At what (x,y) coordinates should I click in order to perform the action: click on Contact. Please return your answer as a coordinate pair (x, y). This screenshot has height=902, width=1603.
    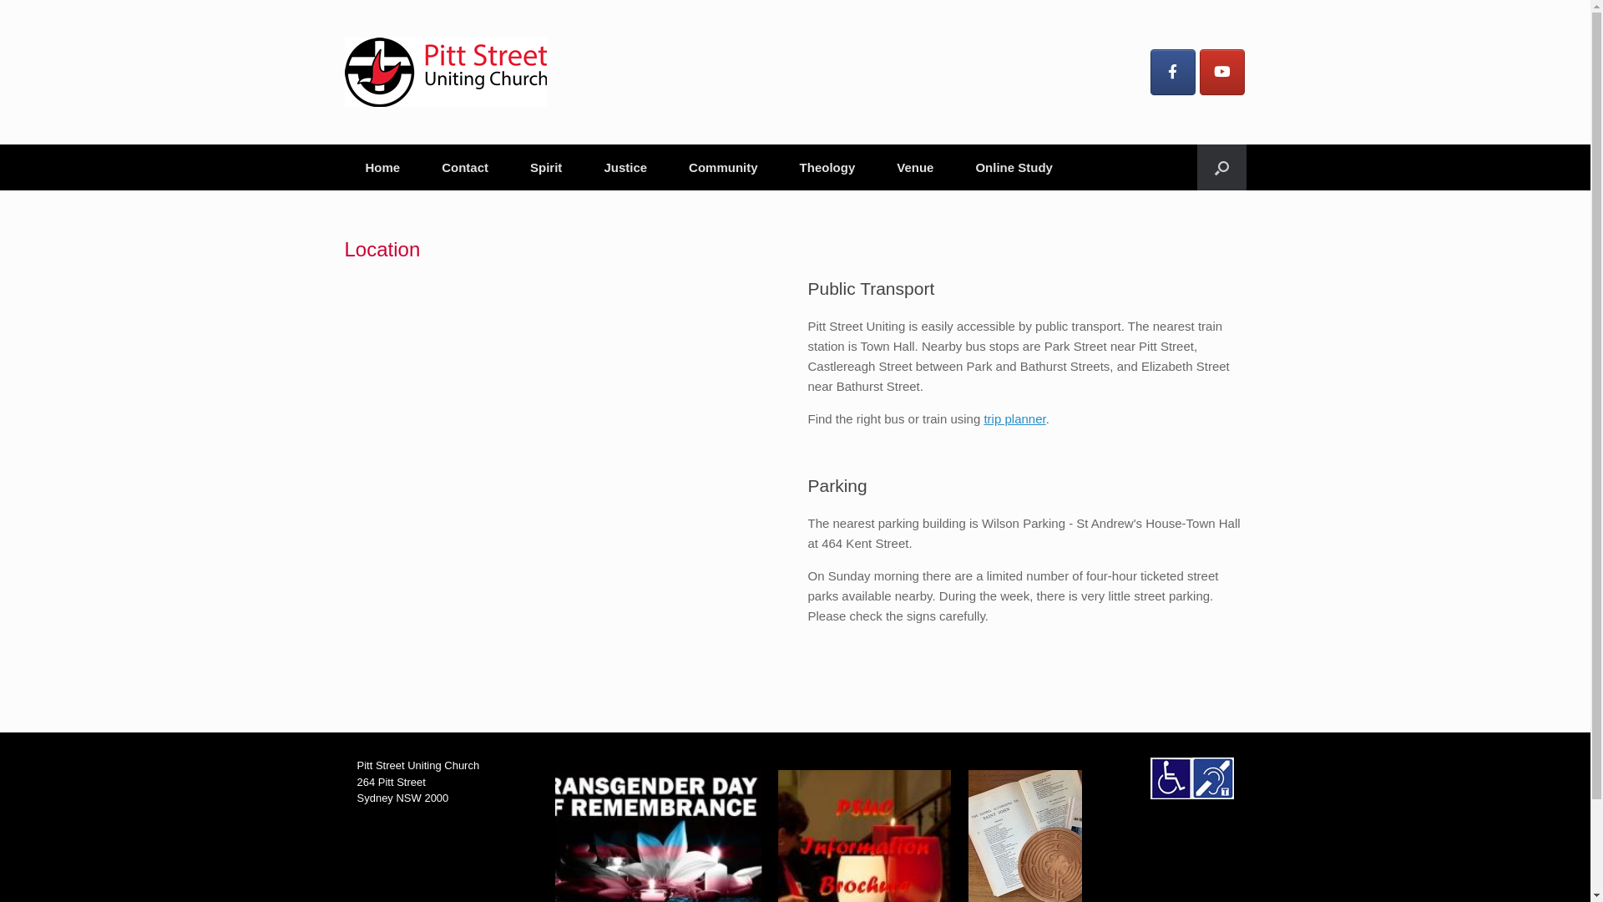
    Looking at the image, I should click on (465, 167).